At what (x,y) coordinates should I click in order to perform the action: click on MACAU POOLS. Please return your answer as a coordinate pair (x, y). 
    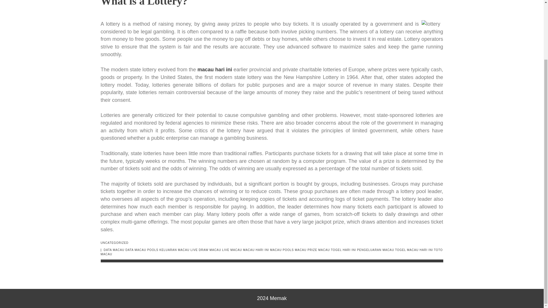
    Looking at the image, I should click on (282, 250).